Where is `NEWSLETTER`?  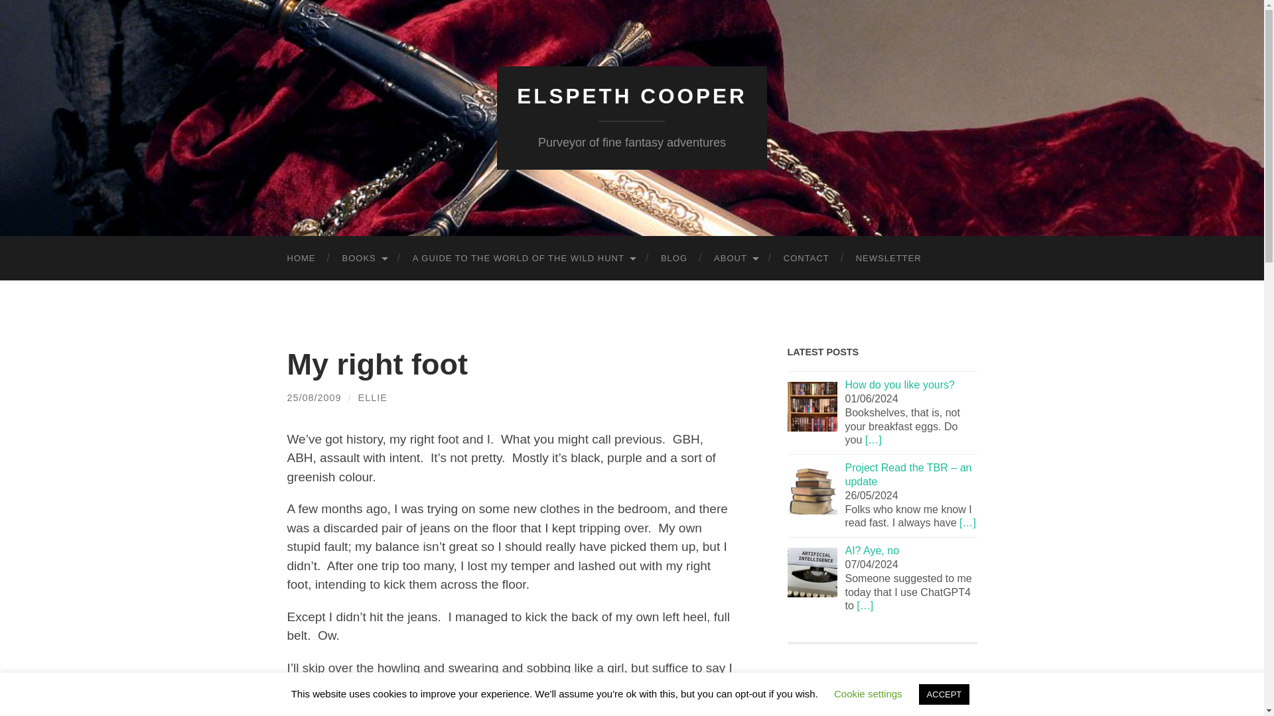 NEWSLETTER is located at coordinates (888, 259).